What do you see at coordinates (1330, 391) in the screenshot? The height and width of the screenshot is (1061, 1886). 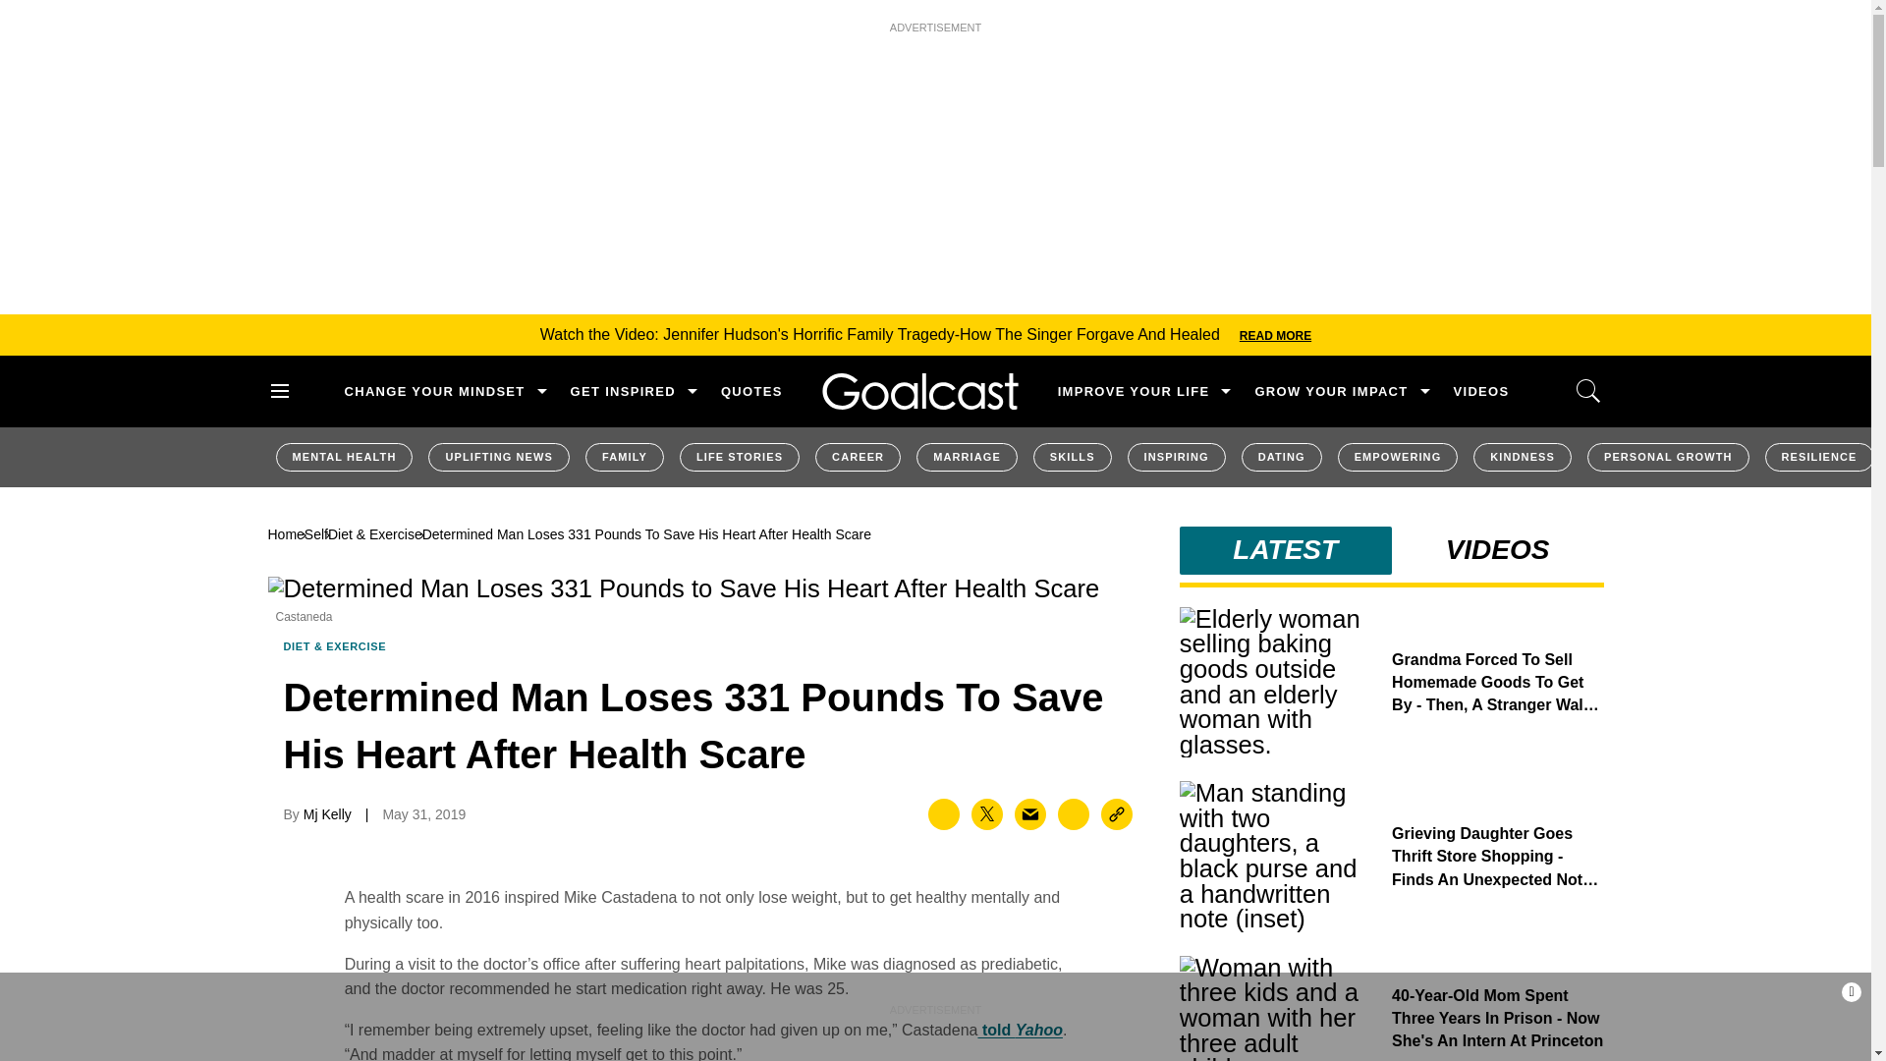 I see `GROW YOUR IMPACT` at bounding box center [1330, 391].